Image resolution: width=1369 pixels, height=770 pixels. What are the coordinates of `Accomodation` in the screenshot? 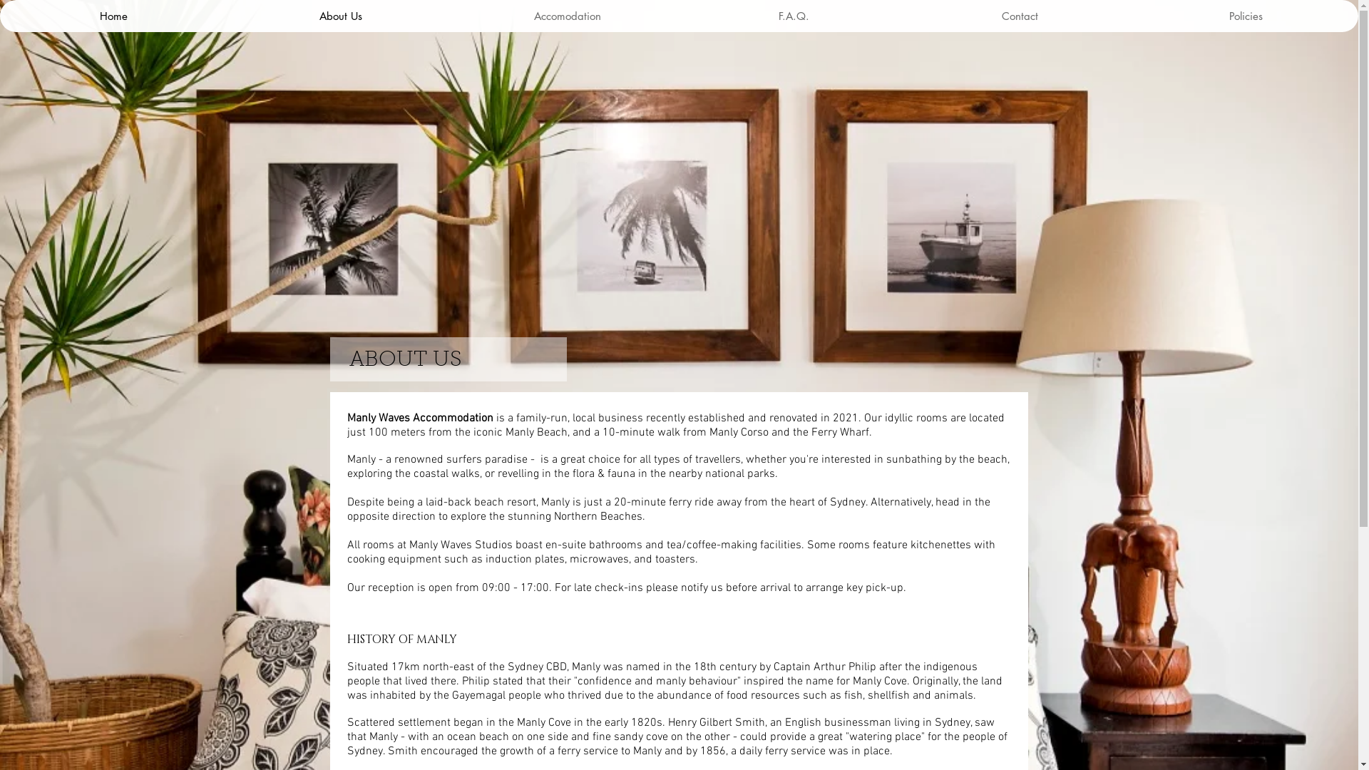 It's located at (567, 16).